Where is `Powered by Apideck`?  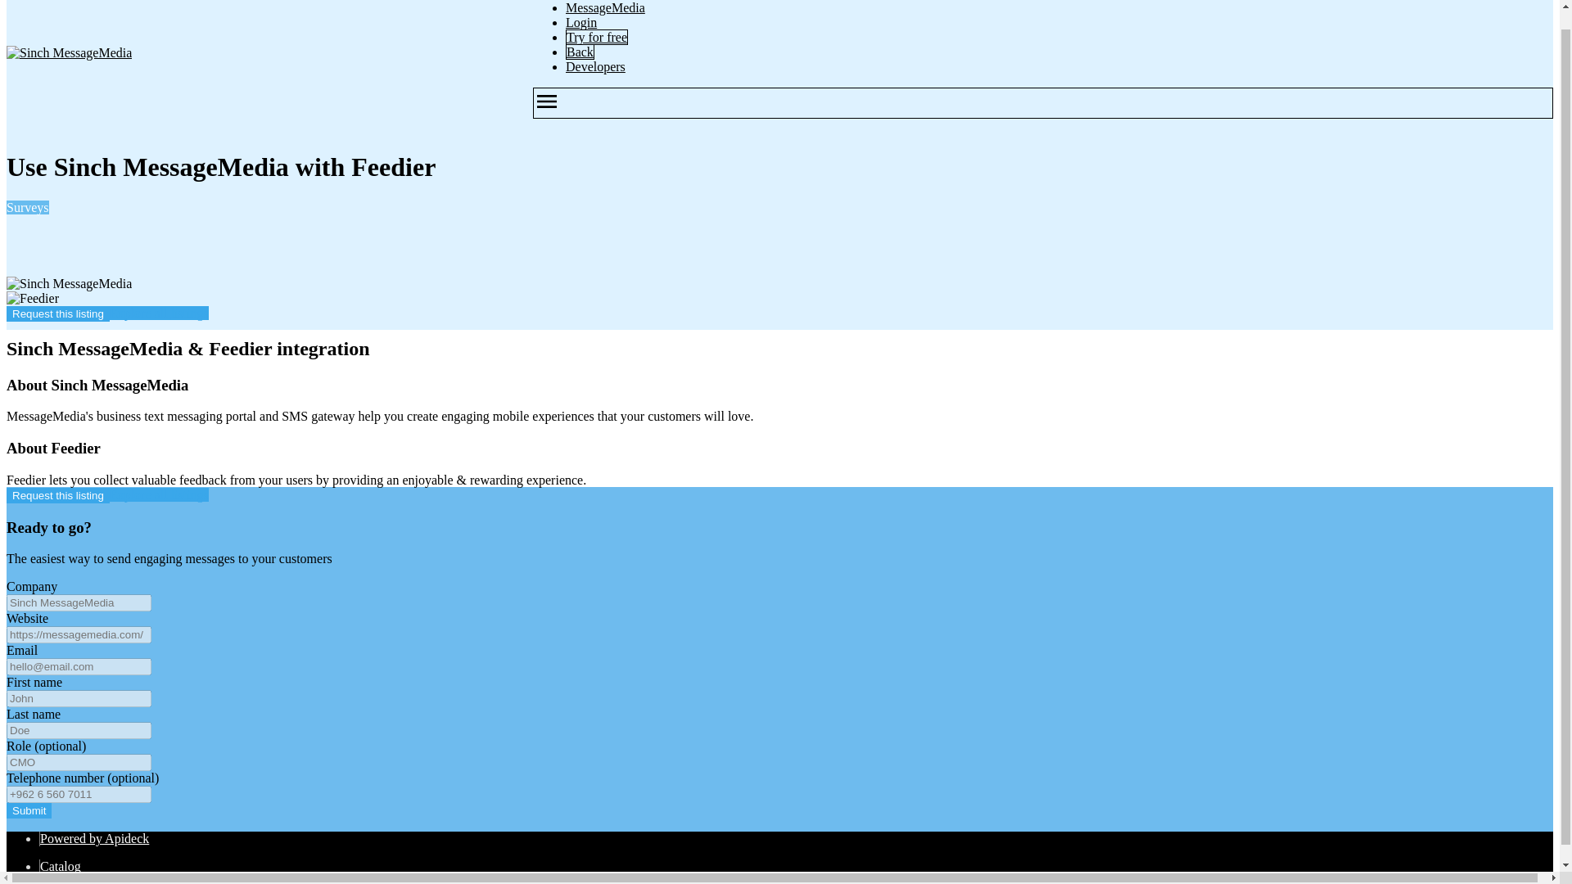
Powered by Apideck is located at coordinates (95, 838).